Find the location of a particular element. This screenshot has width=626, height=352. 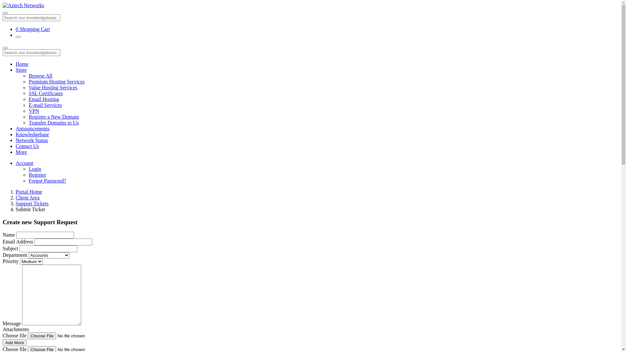

Home is located at coordinates (22, 64).